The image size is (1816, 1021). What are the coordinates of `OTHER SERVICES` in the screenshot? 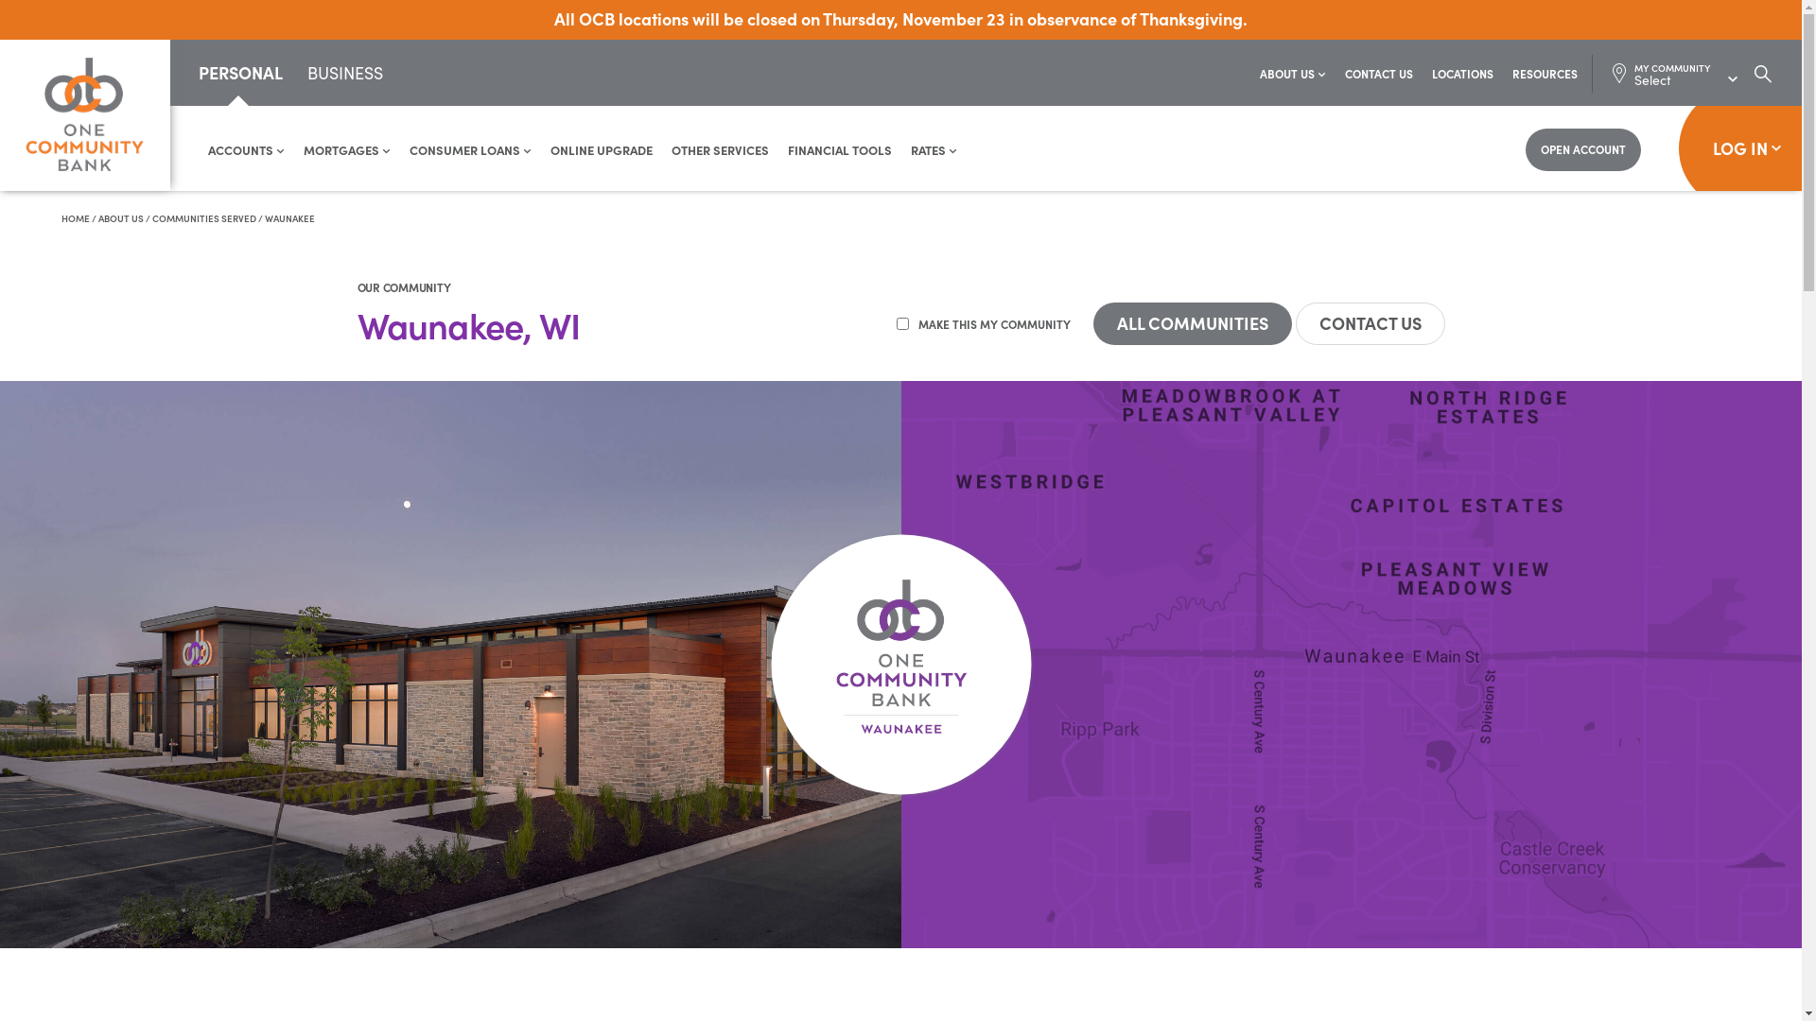 It's located at (721, 149).